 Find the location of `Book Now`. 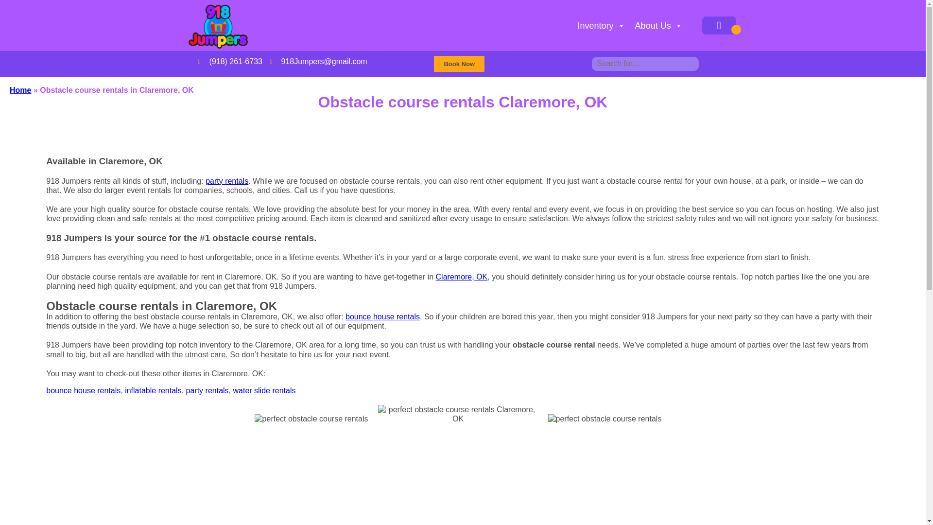

Book Now is located at coordinates (459, 63).